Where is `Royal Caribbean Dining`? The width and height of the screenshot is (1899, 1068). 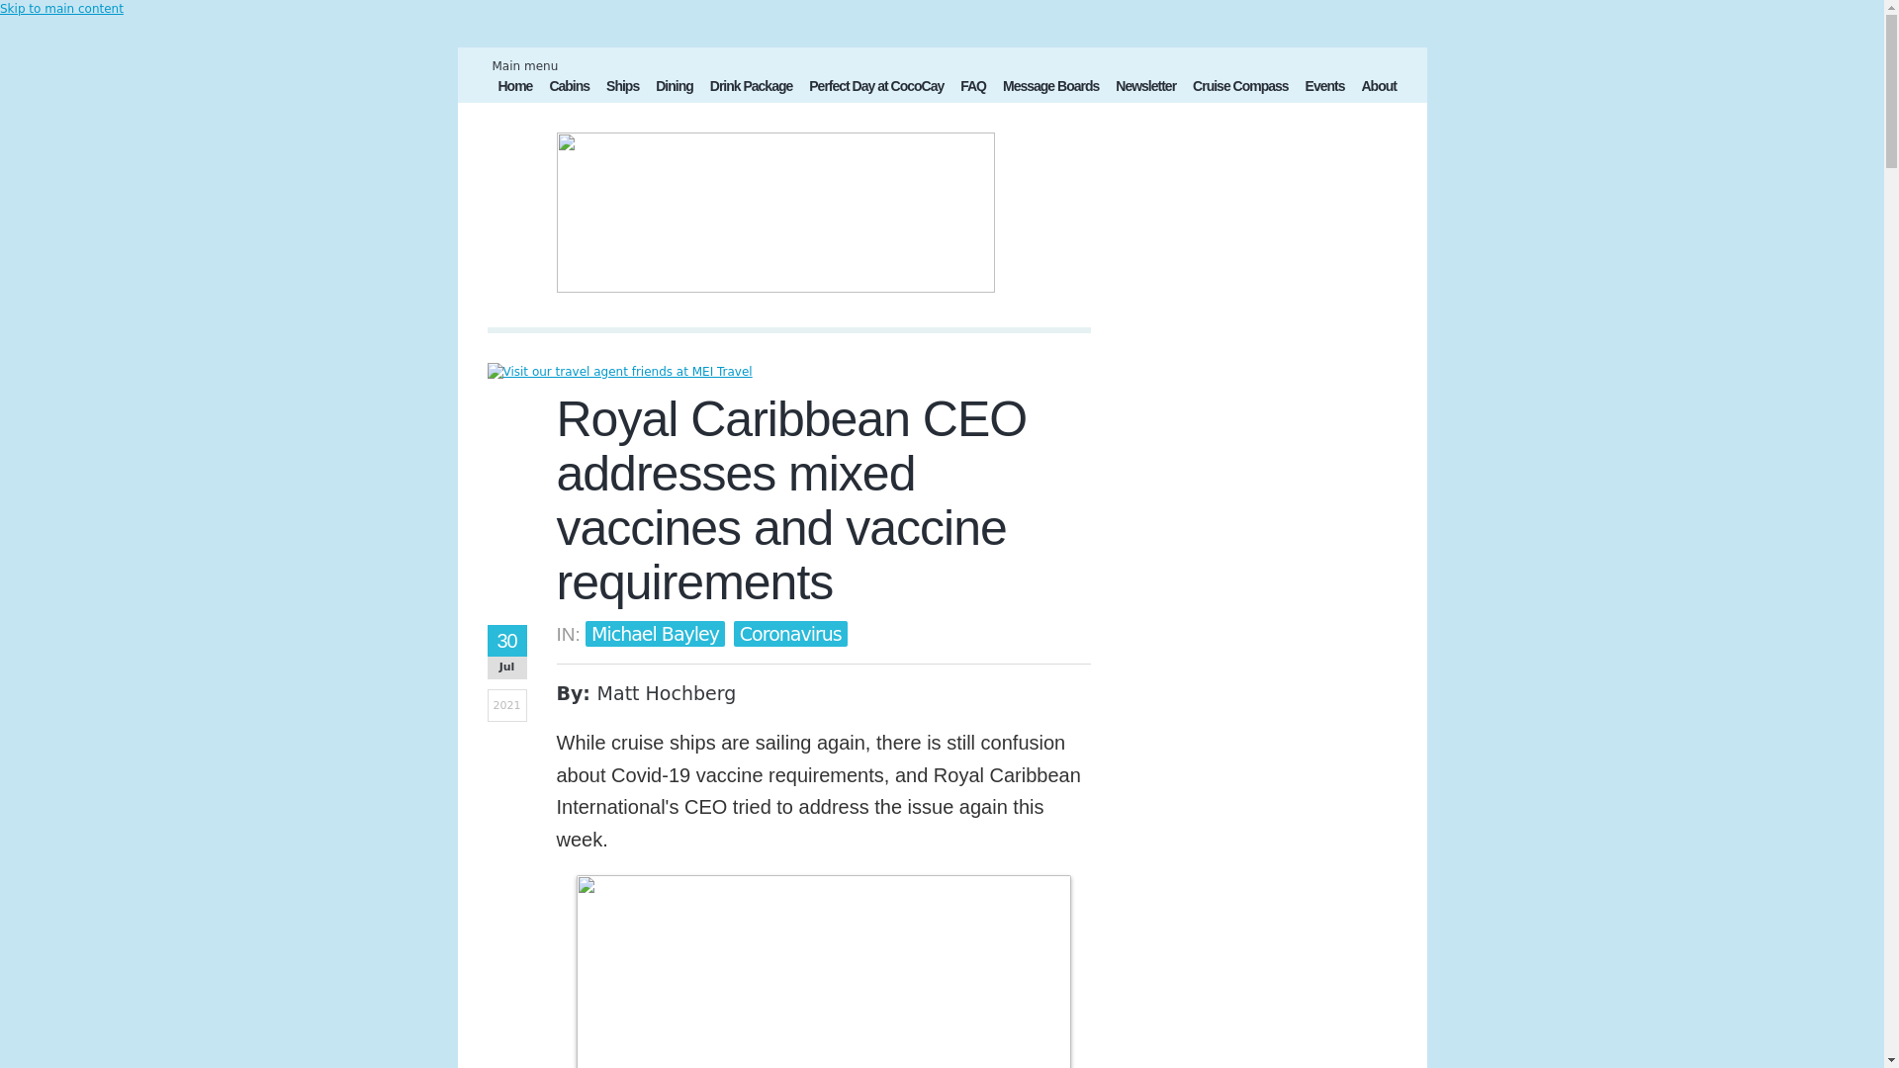 Royal Caribbean Dining is located at coordinates (674, 88).